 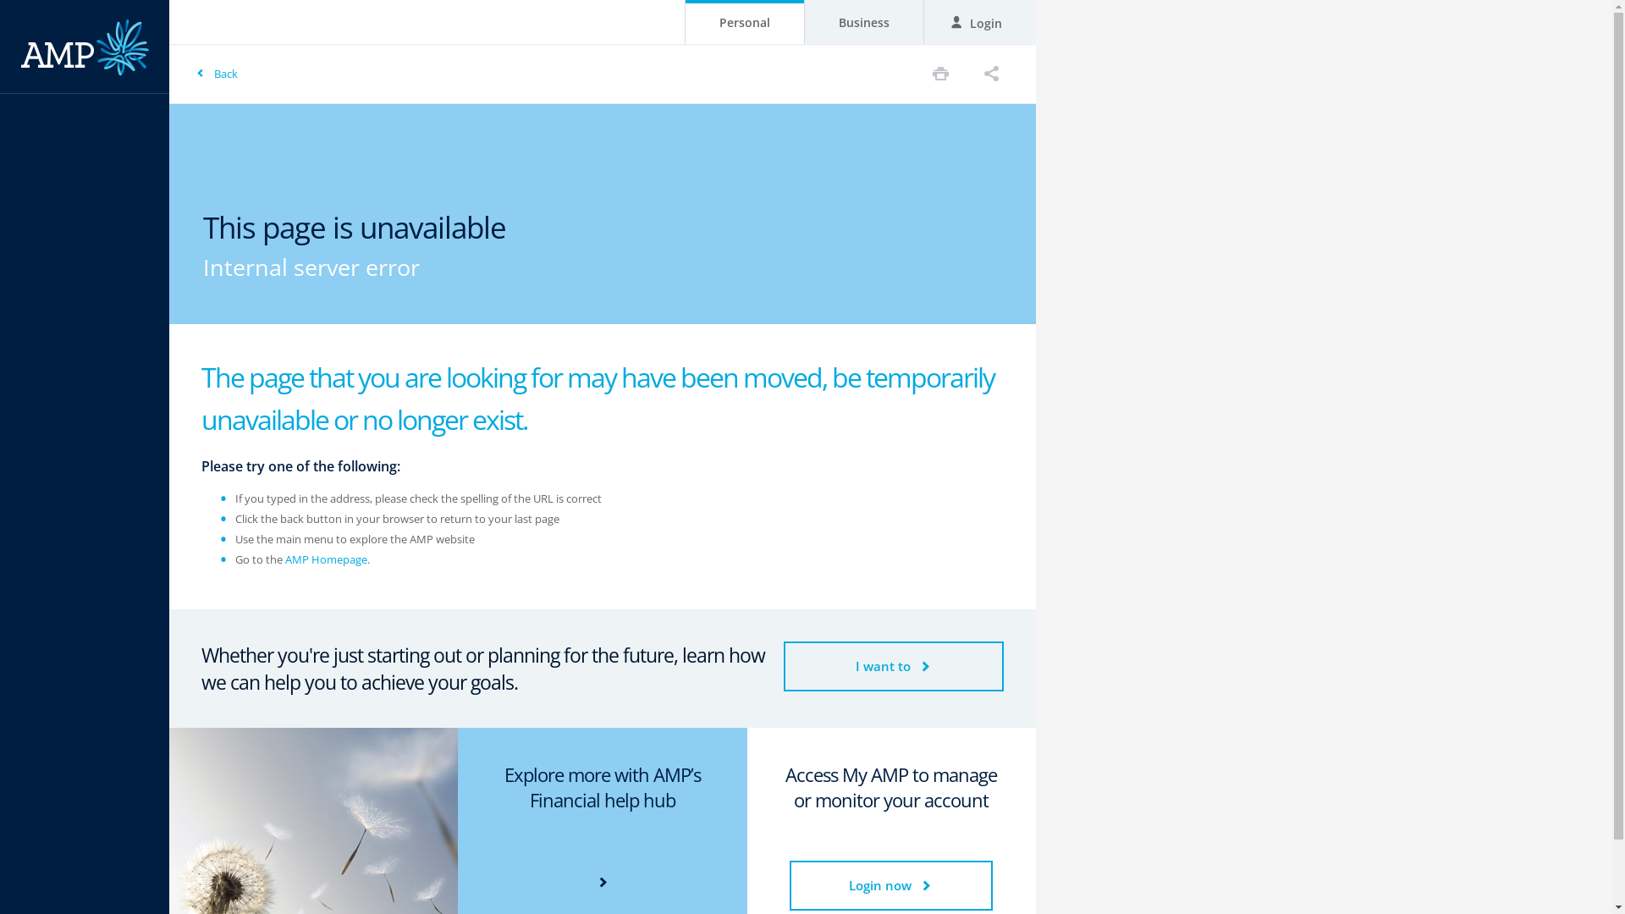 What do you see at coordinates (745, 23) in the screenshot?
I see `Personal` at bounding box center [745, 23].